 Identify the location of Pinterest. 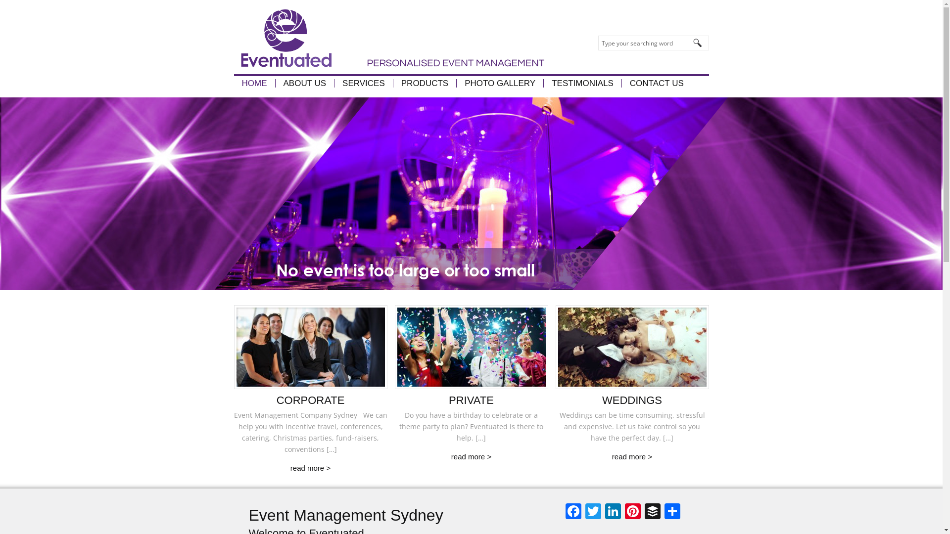
(632, 512).